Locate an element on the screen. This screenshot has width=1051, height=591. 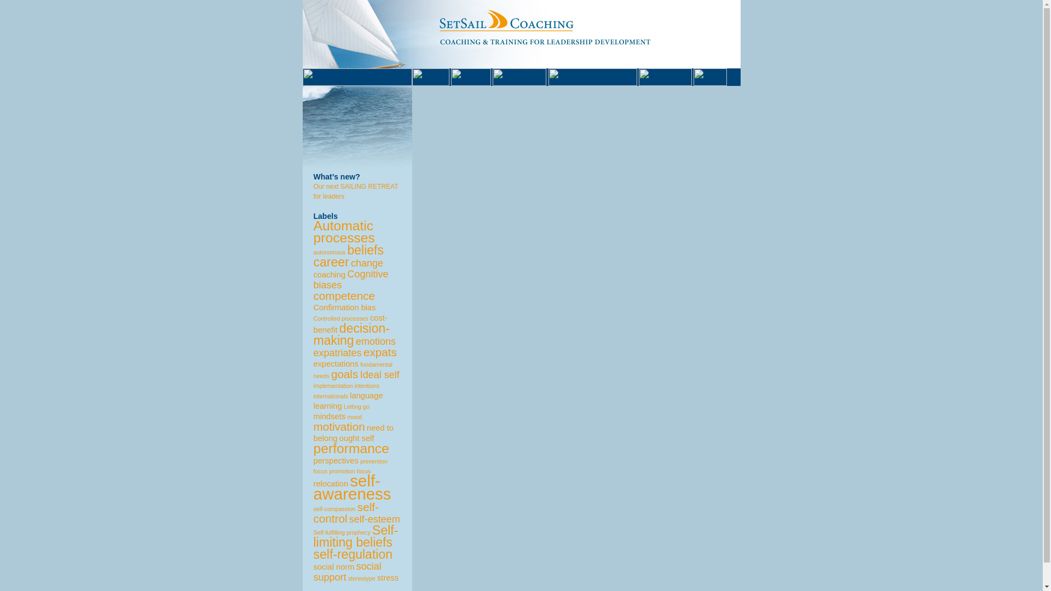
Confirmation bias is located at coordinates (344, 308).